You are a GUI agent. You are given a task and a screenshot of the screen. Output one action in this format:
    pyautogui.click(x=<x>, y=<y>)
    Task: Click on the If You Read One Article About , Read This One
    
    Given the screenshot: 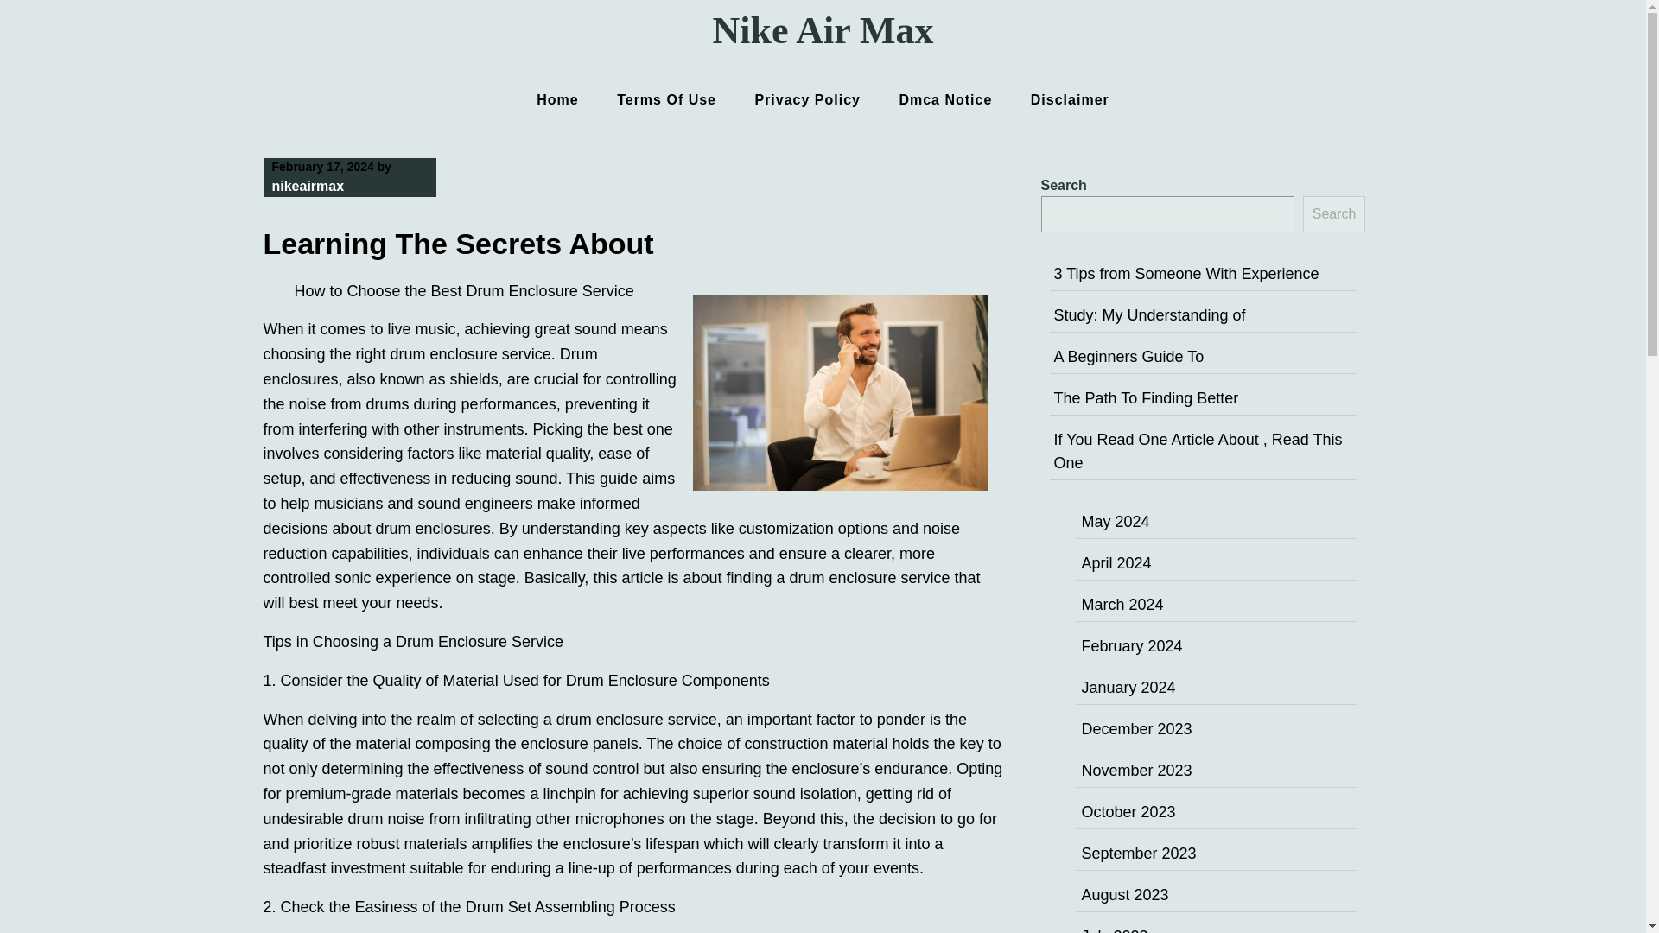 What is the action you would take?
    pyautogui.click(x=1198, y=451)
    